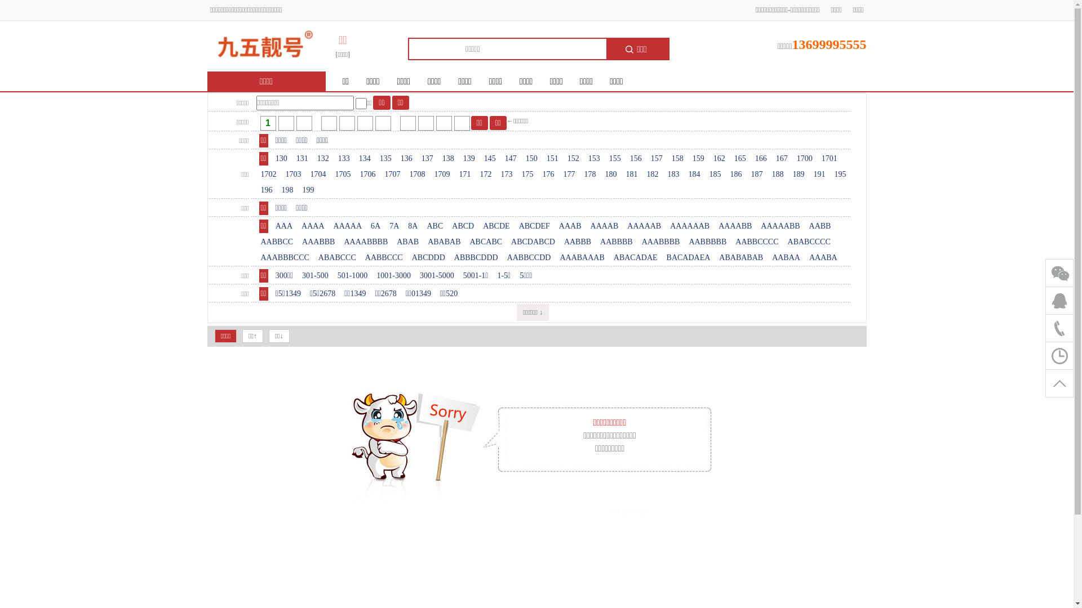  Describe the element at coordinates (549, 175) in the screenshot. I see `176` at that location.